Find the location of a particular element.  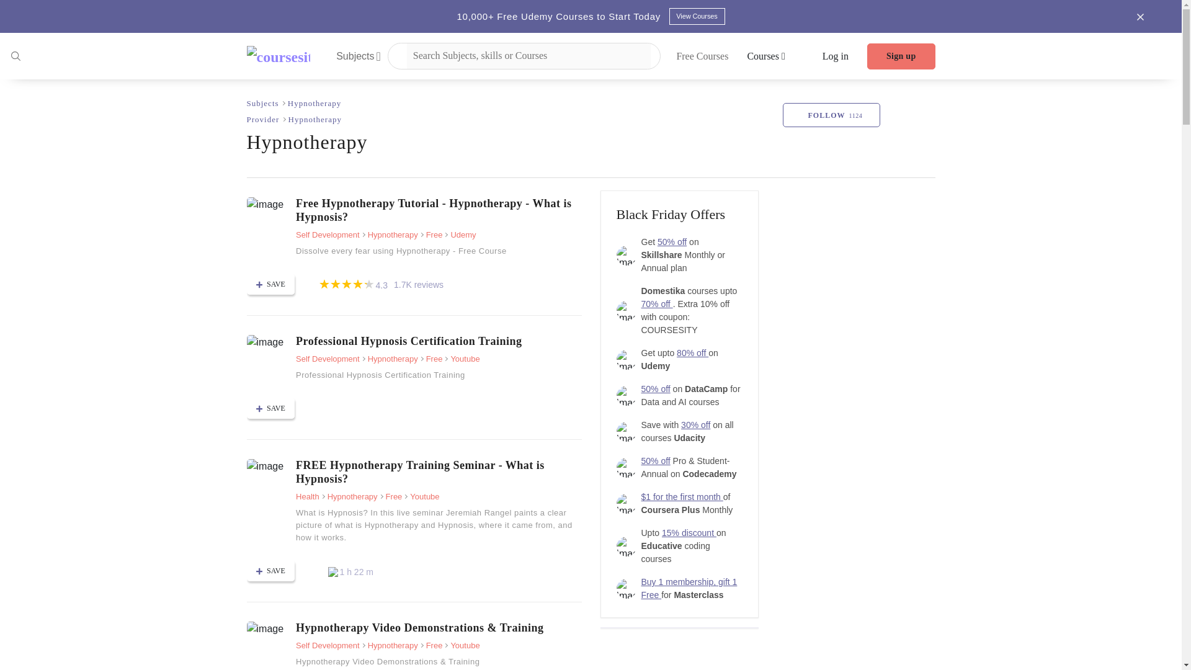

Free Courses is located at coordinates (702, 56).